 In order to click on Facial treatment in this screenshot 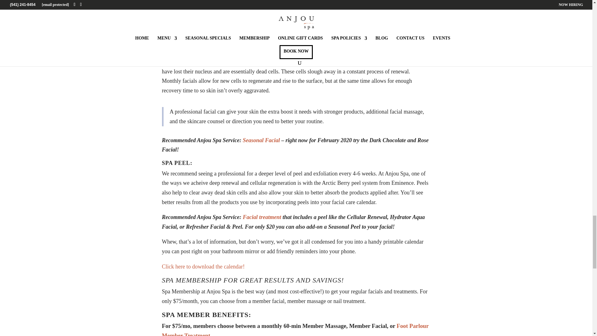, I will do `click(262, 217)`.